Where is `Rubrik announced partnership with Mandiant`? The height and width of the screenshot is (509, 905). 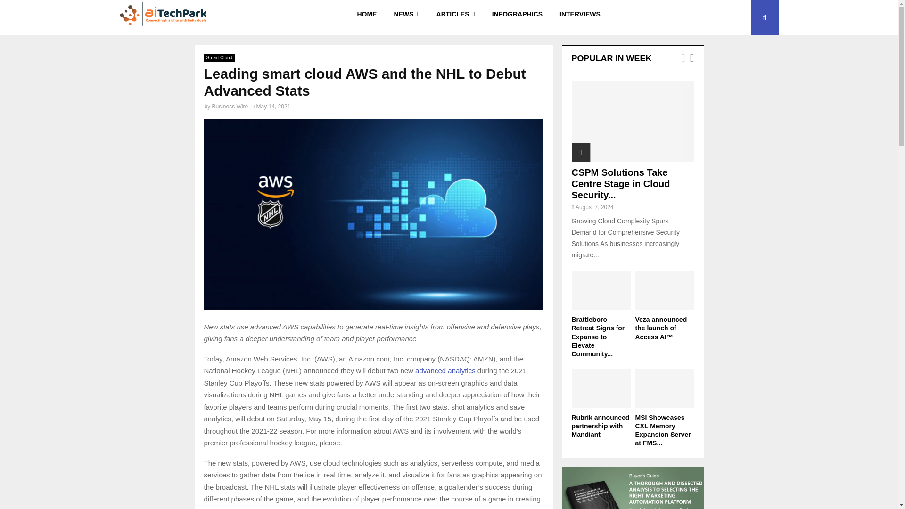
Rubrik announced partnership with Mandiant is located at coordinates (601, 388).